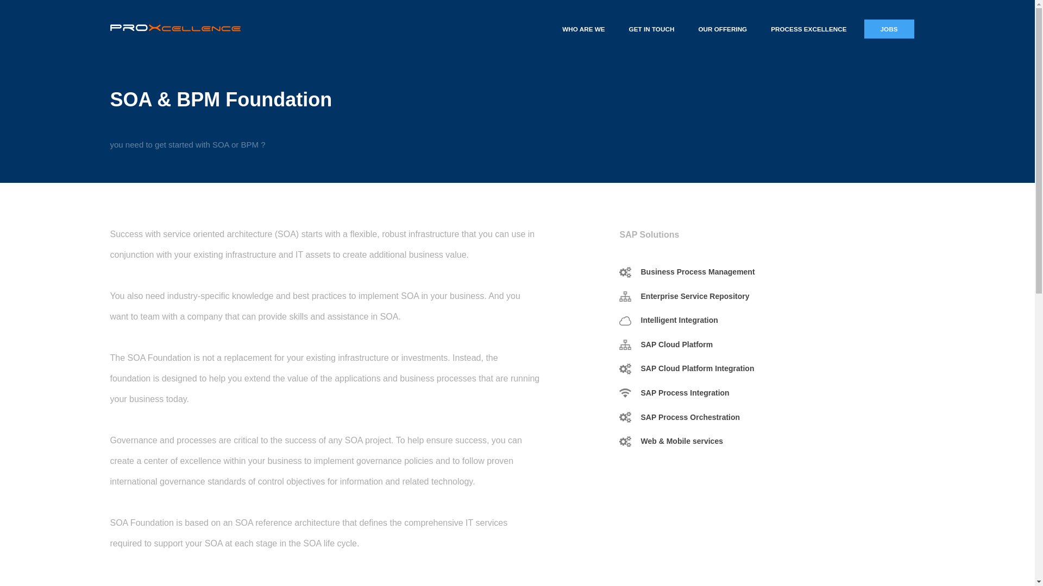 Image resolution: width=1043 pixels, height=586 pixels. What do you see at coordinates (698, 271) in the screenshot?
I see `Business Process Management` at bounding box center [698, 271].